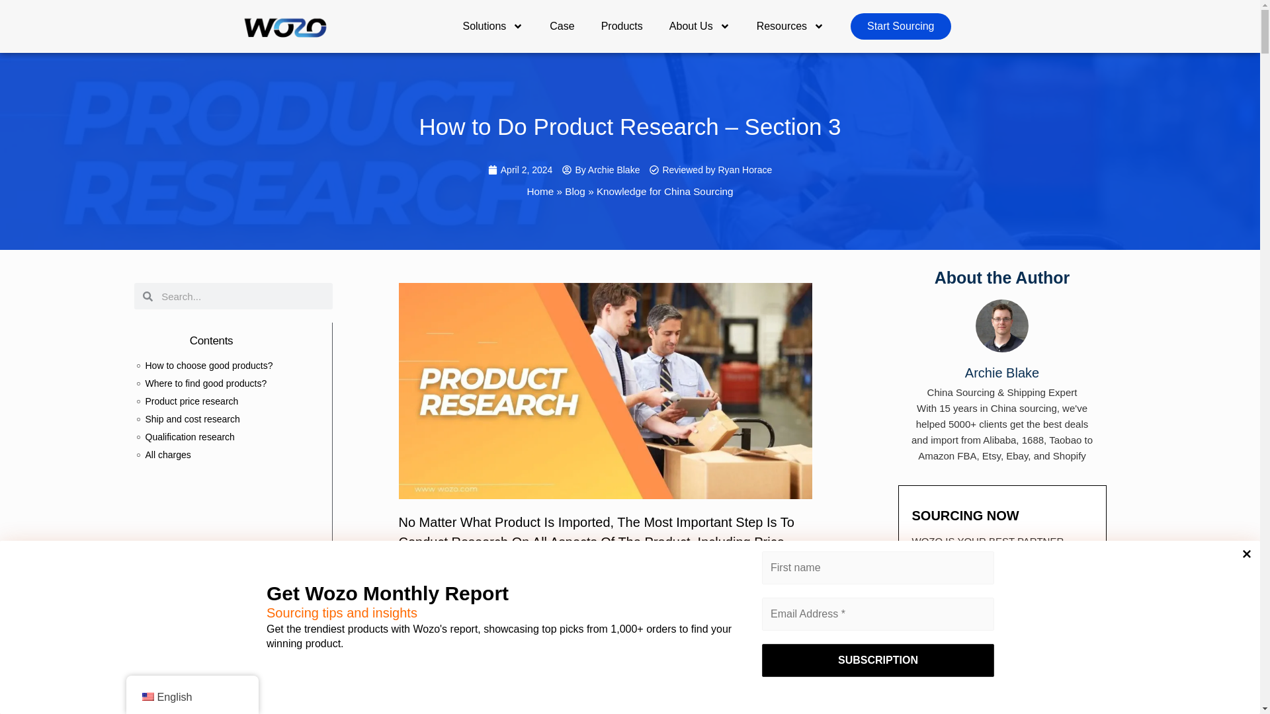  What do you see at coordinates (878, 614) in the screenshot?
I see `Email Address` at bounding box center [878, 614].